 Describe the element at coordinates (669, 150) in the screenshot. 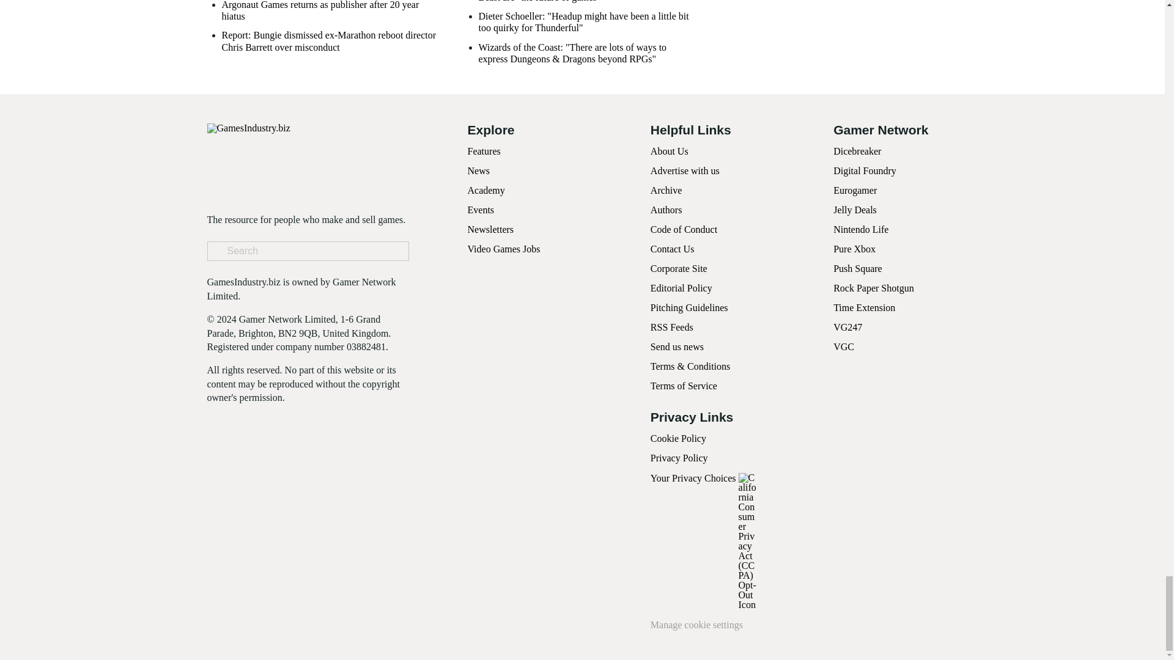

I see `About Us` at that location.